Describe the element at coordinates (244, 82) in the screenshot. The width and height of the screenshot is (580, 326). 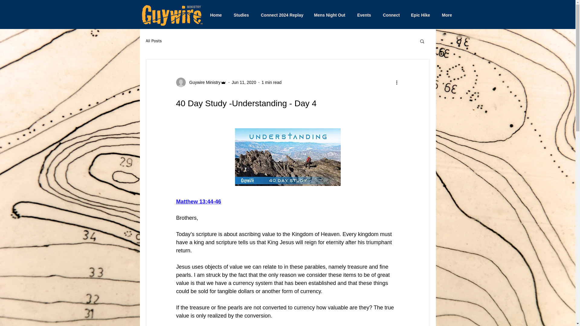
I see `Jun 11, 2020` at that location.